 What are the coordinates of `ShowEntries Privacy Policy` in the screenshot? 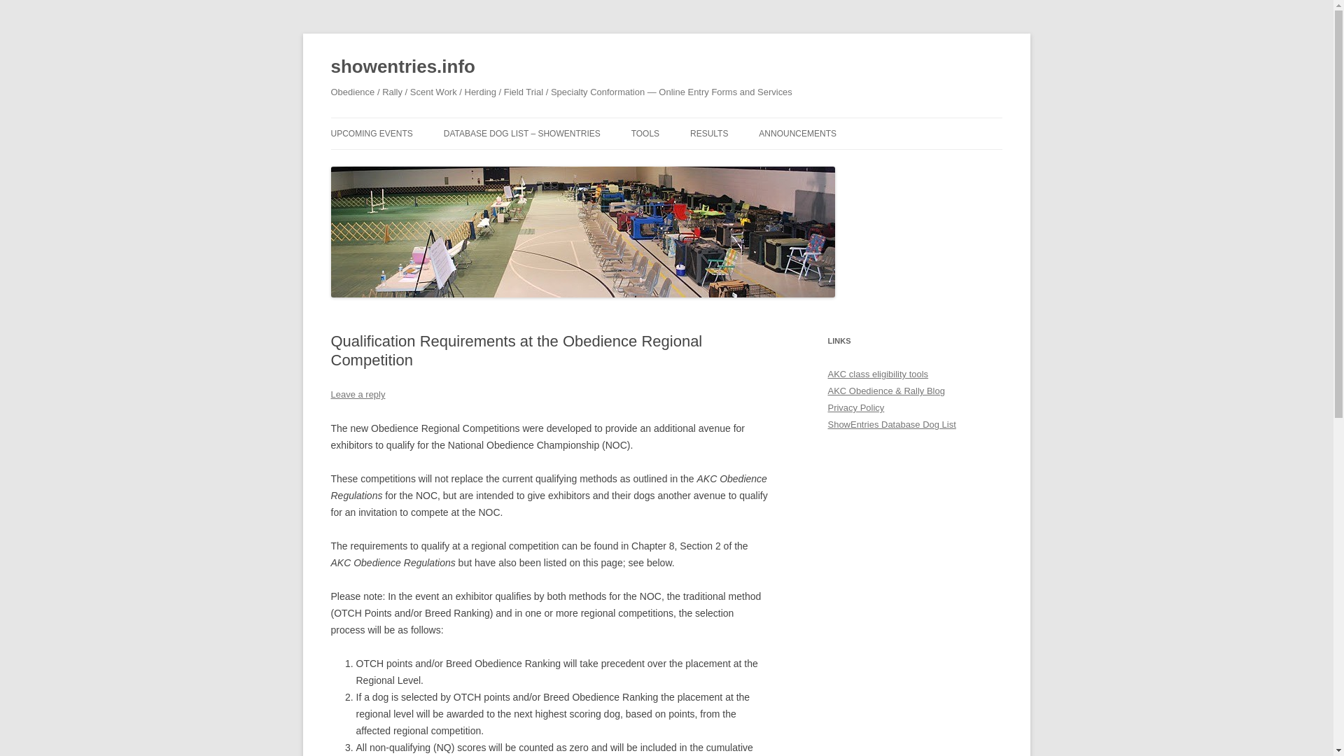 It's located at (855, 407).